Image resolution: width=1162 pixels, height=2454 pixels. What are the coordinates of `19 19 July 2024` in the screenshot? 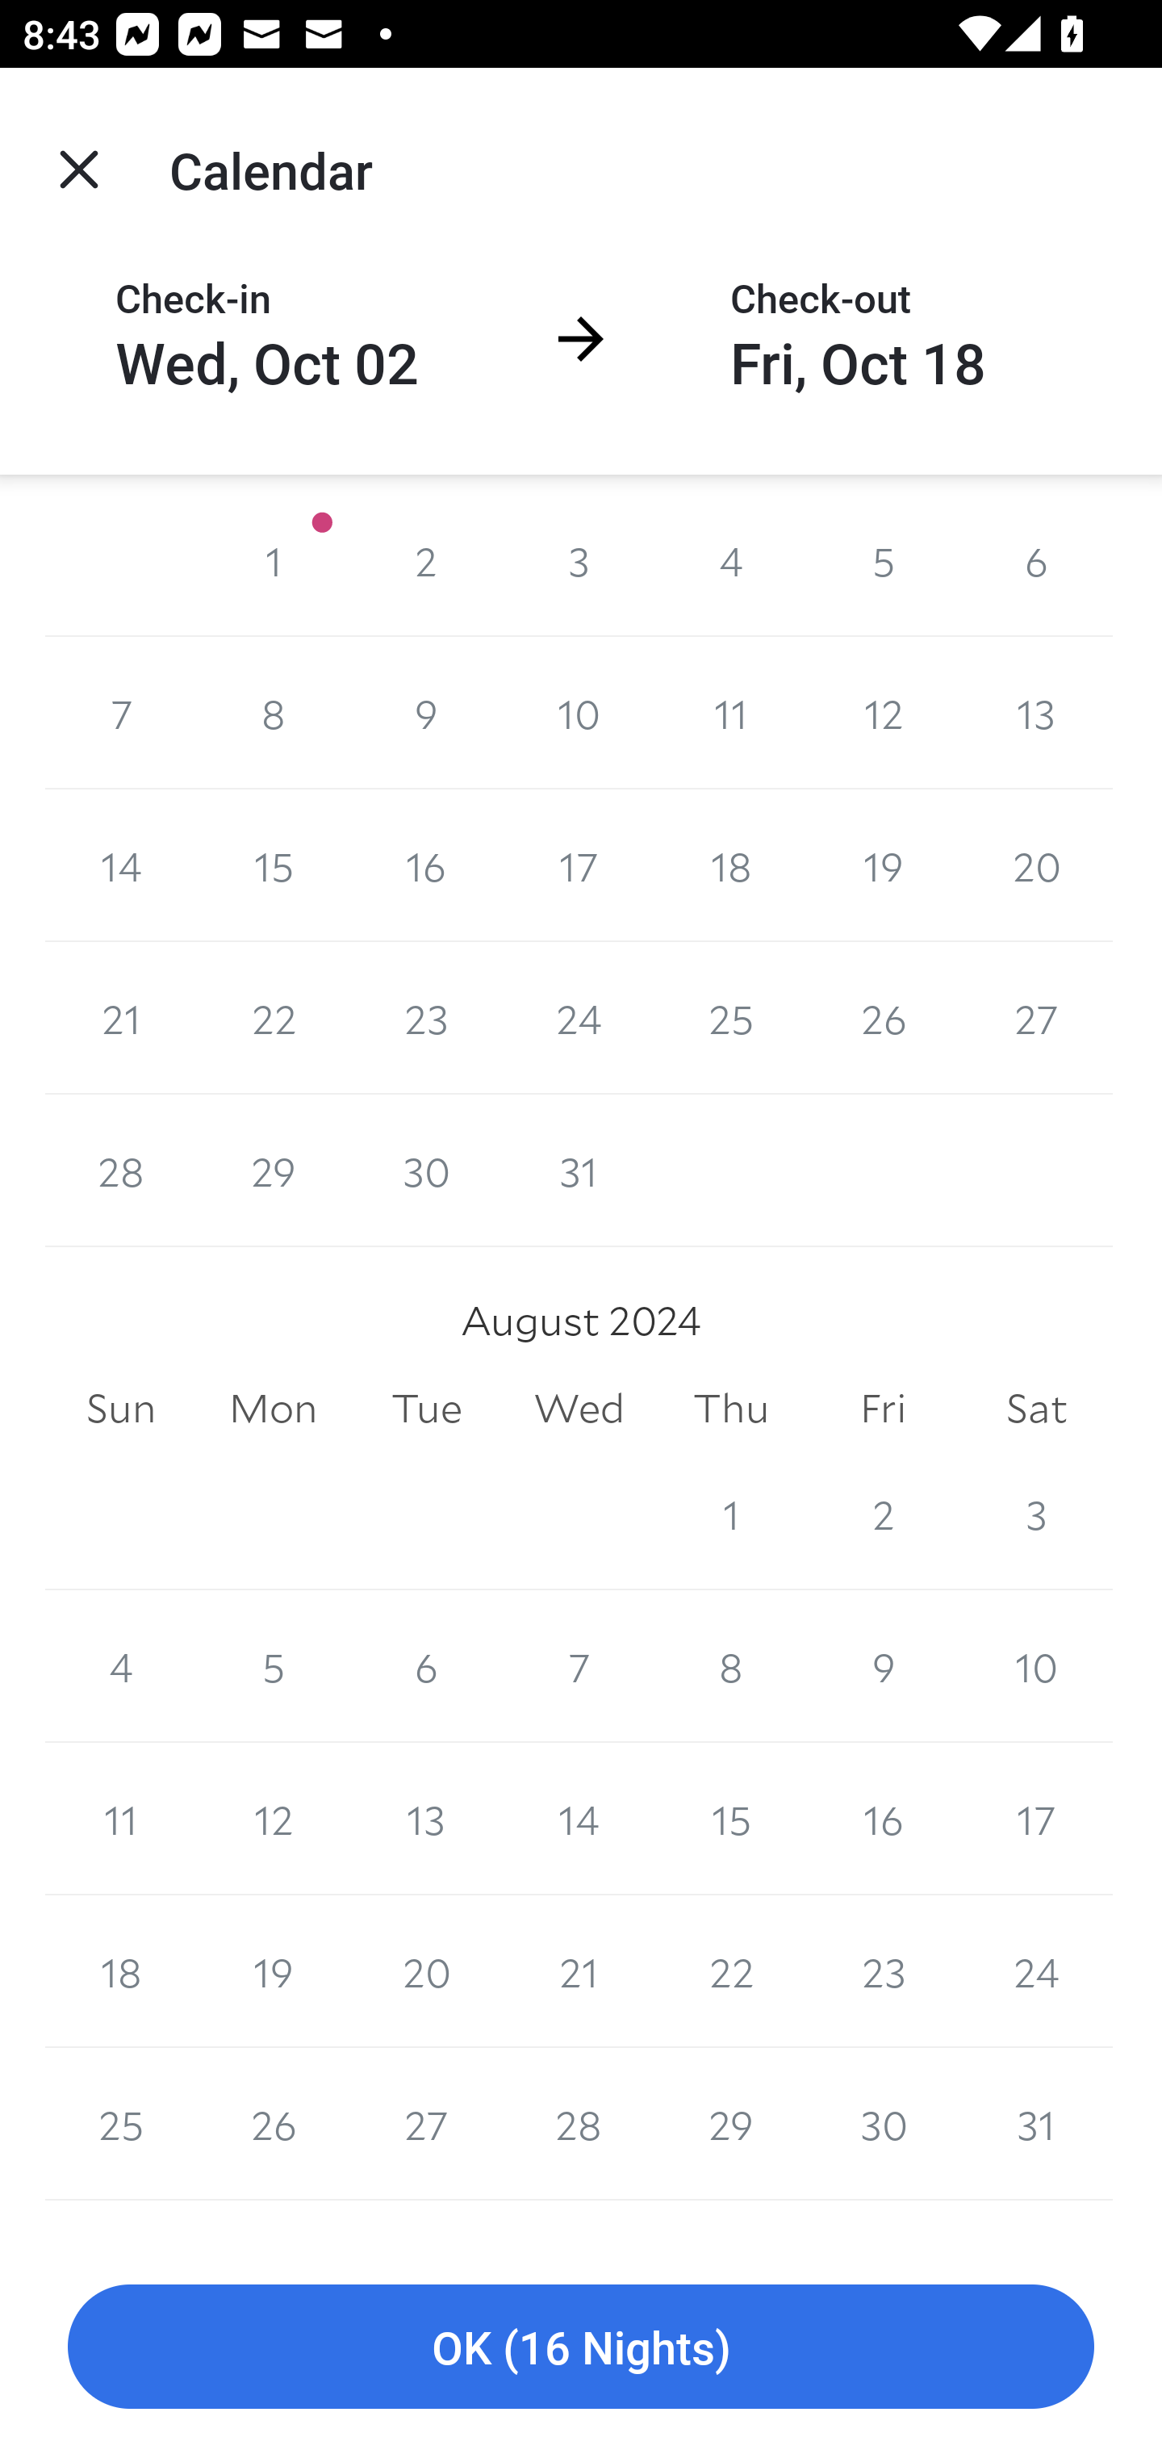 It's located at (883, 865).